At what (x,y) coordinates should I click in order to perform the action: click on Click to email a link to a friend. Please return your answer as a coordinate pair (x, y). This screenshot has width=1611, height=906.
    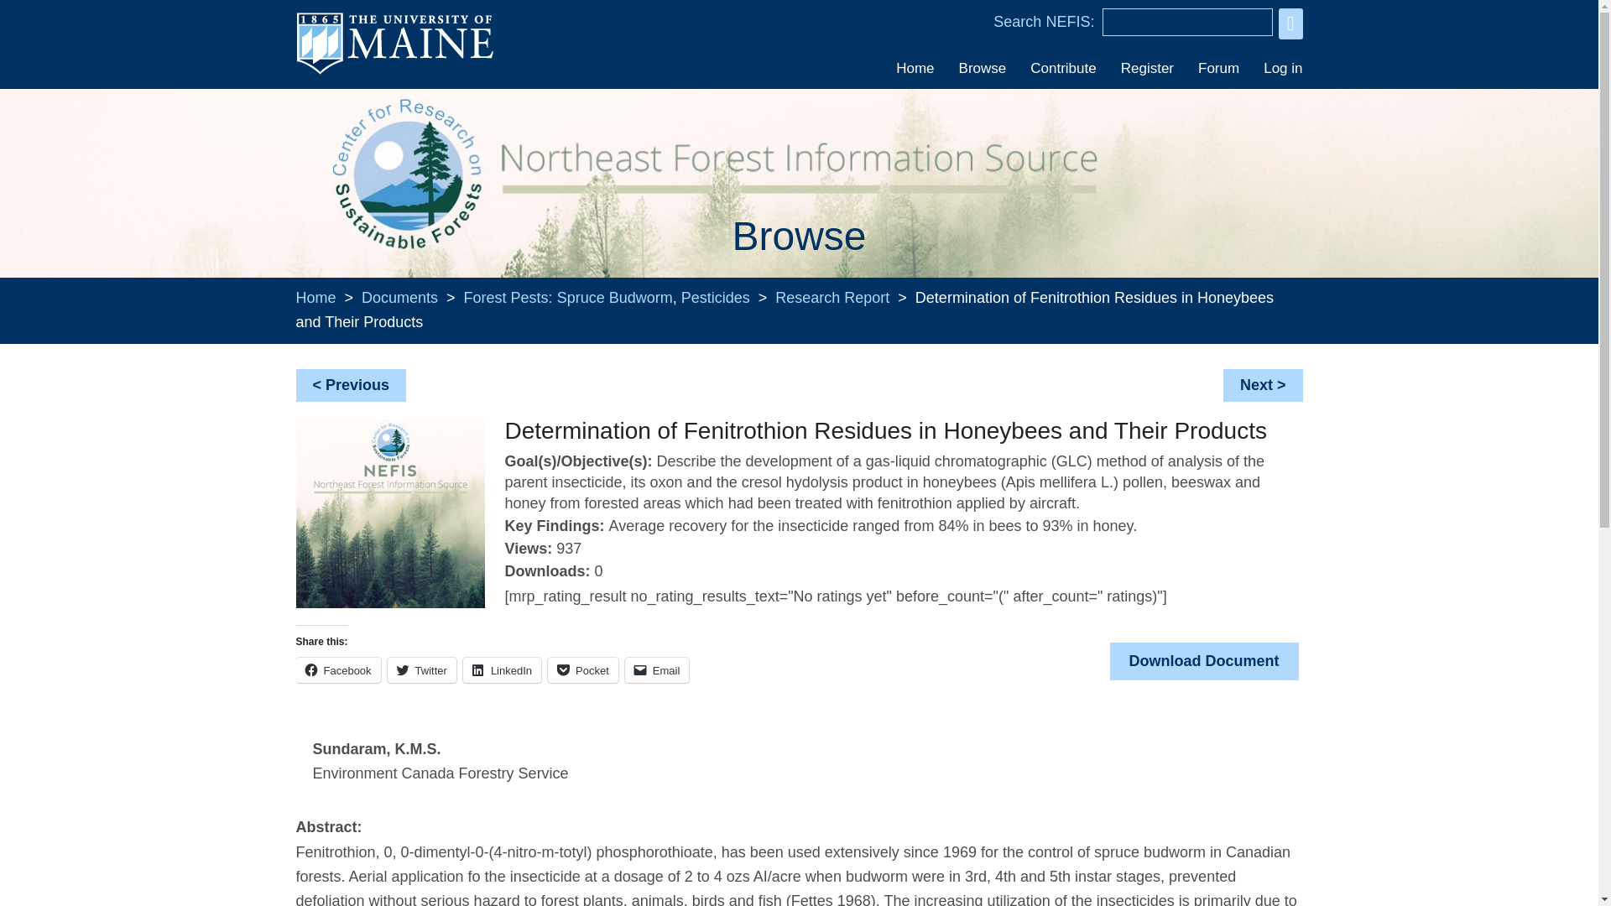
    Looking at the image, I should click on (656, 670).